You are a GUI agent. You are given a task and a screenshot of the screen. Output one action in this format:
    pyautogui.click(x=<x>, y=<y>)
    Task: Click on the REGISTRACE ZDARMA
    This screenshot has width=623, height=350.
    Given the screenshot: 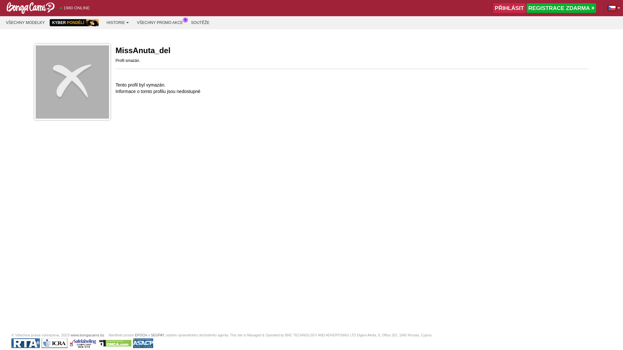 What is the action you would take?
    pyautogui.click(x=561, y=8)
    